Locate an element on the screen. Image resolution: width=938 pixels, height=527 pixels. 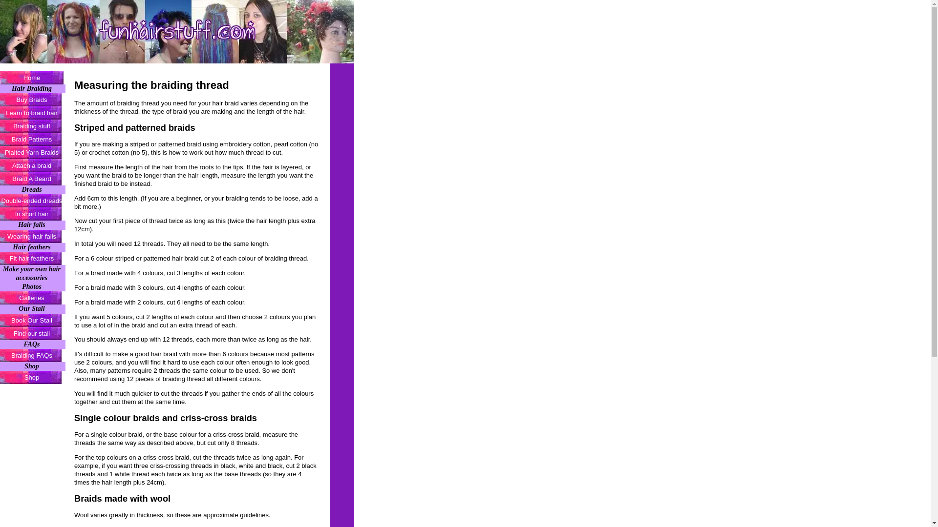
In short hair is located at coordinates (33, 214).